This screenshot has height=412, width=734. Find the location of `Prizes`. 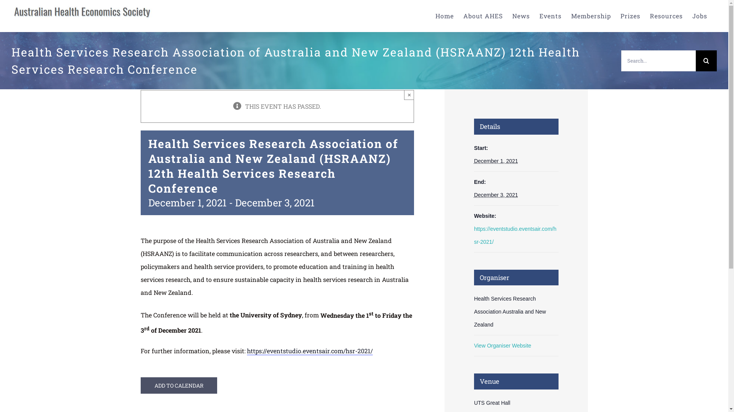

Prizes is located at coordinates (630, 16).